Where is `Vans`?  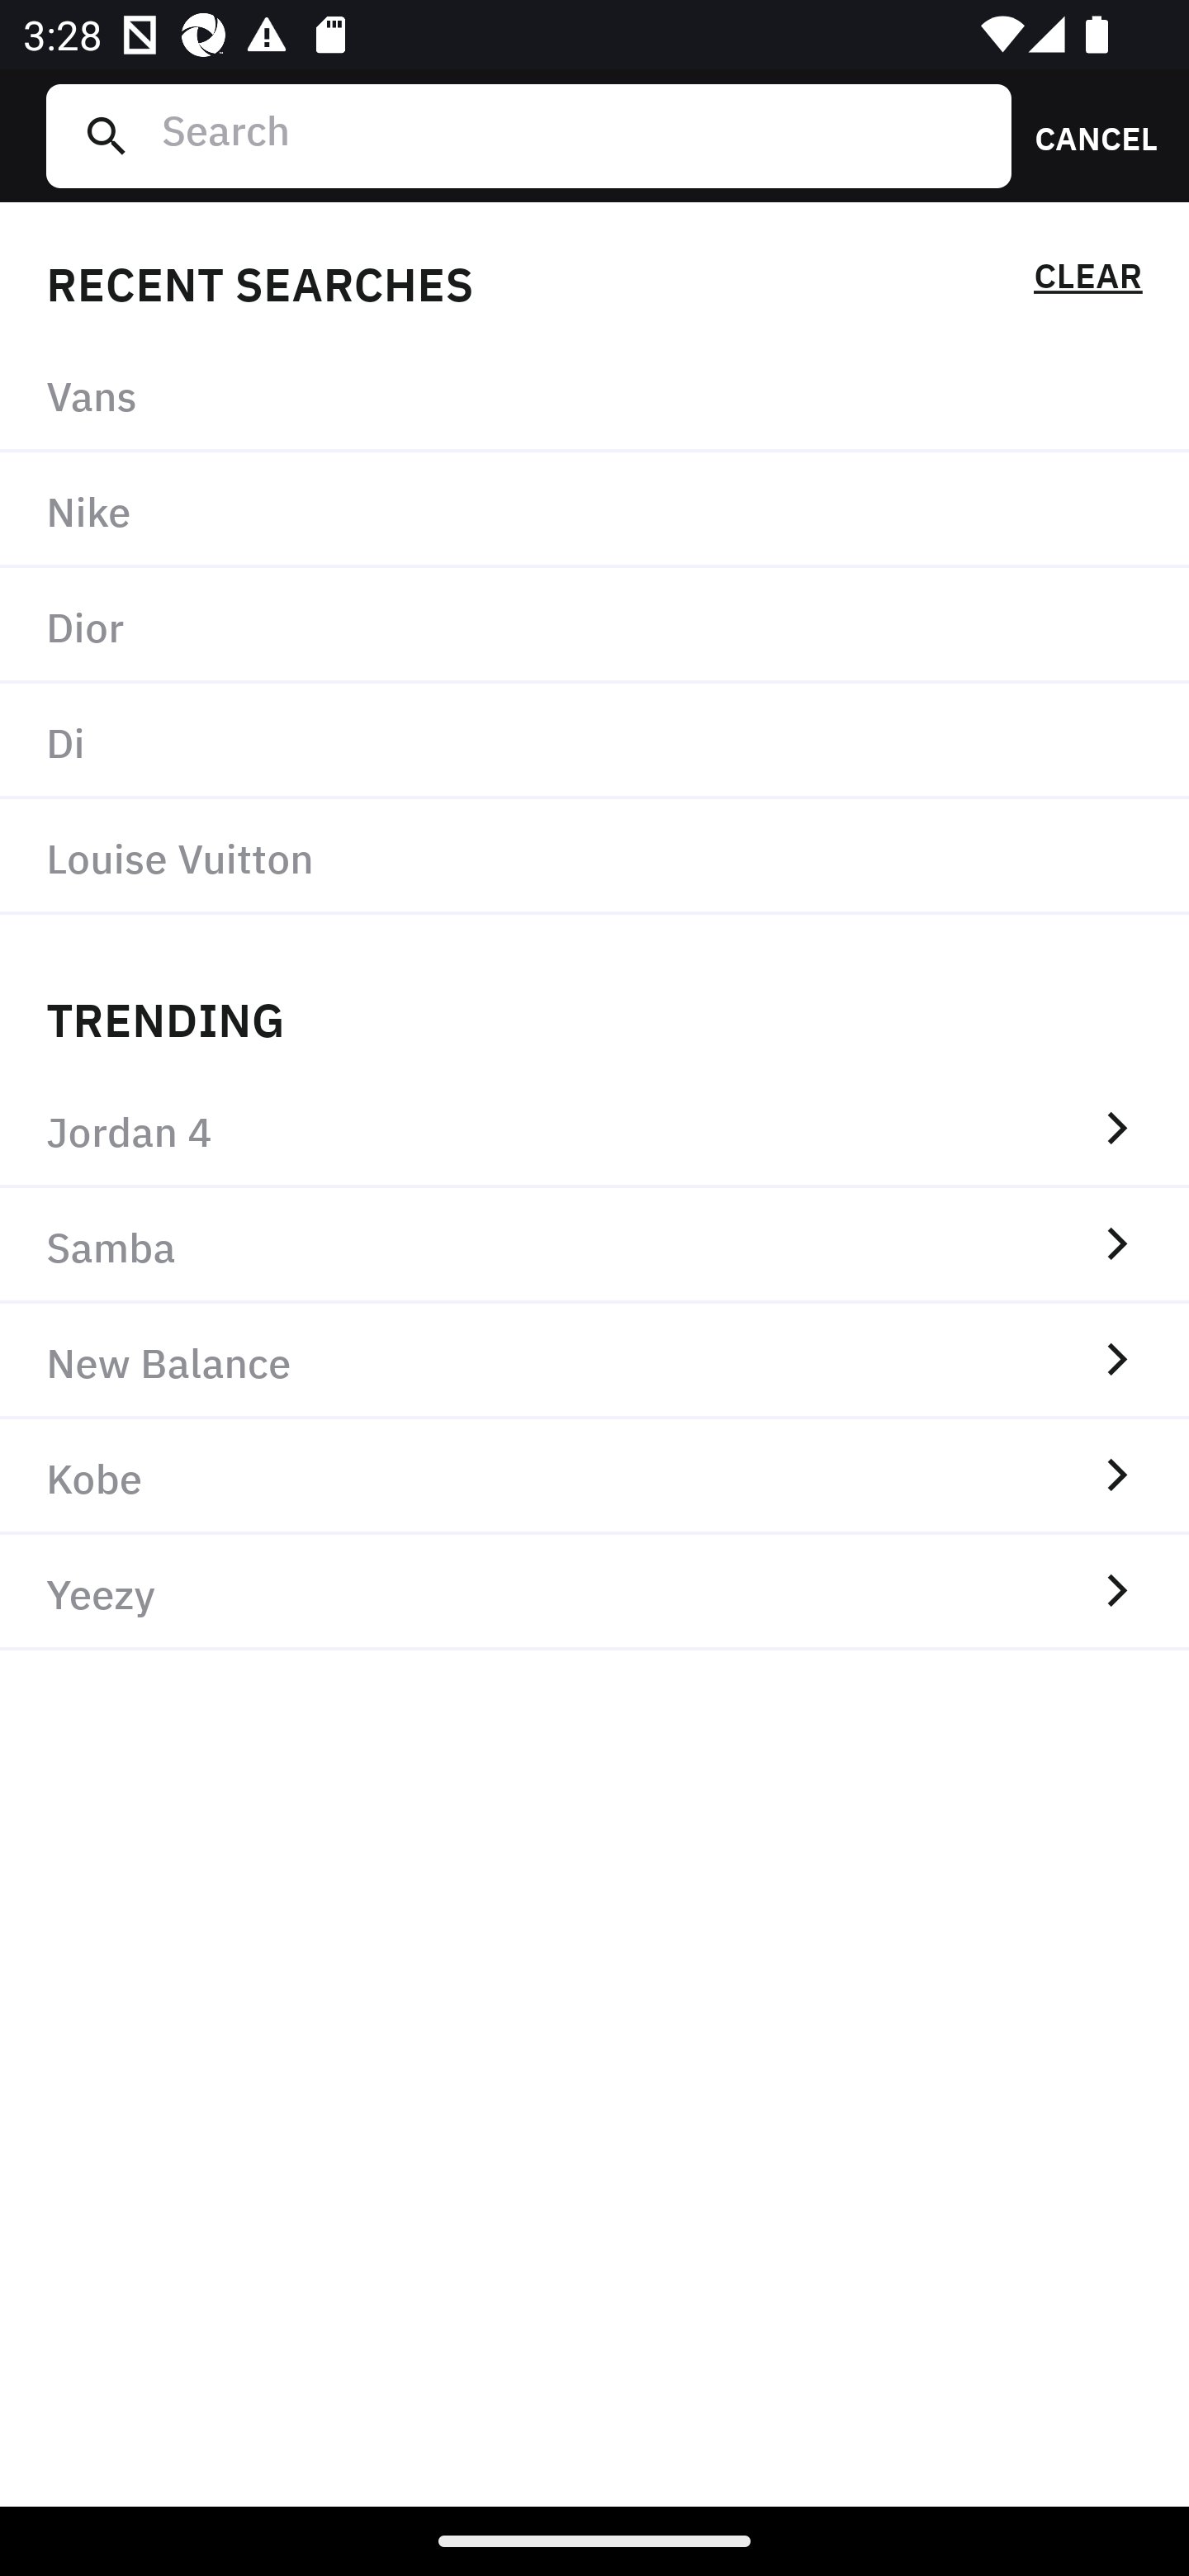 Vans is located at coordinates (594, 395).